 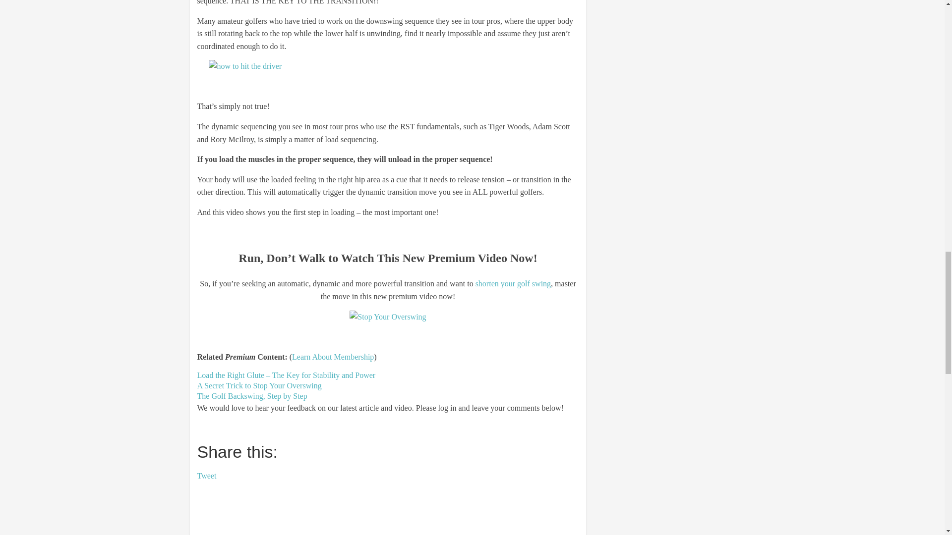 What do you see at coordinates (333, 357) in the screenshot?
I see `Learn About Membership` at bounding box center [333, 357].